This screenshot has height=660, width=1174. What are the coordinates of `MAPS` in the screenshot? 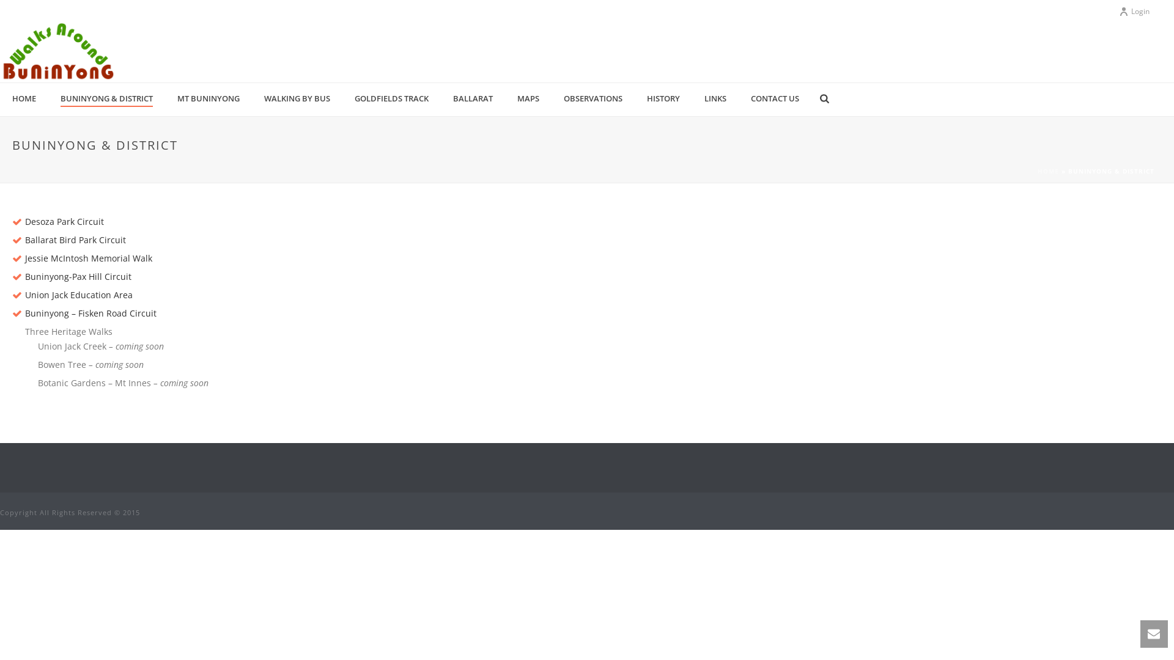 It's located at (528, 99).